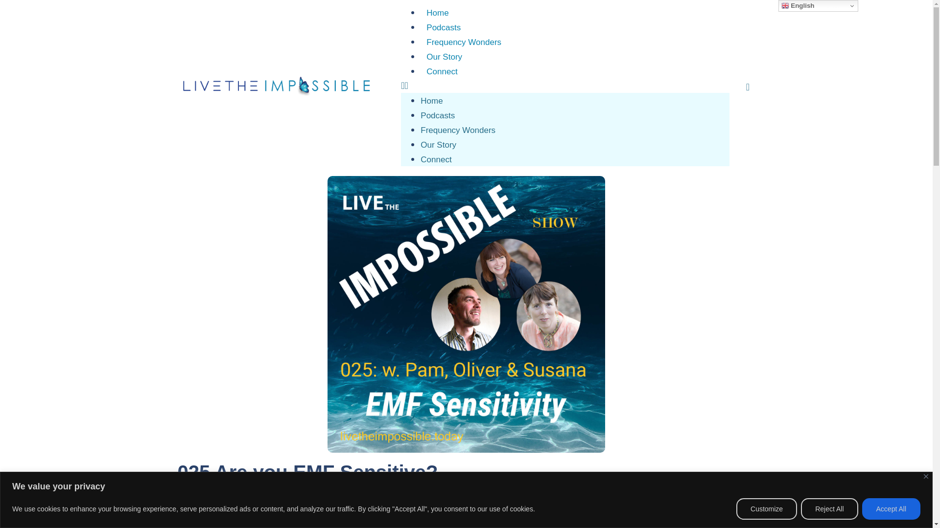 This screenshot has width=940, height=528. What do you see at coordinates (767, 508) in the screenshot?
I see `Customize` at bounding box center [767, 508].